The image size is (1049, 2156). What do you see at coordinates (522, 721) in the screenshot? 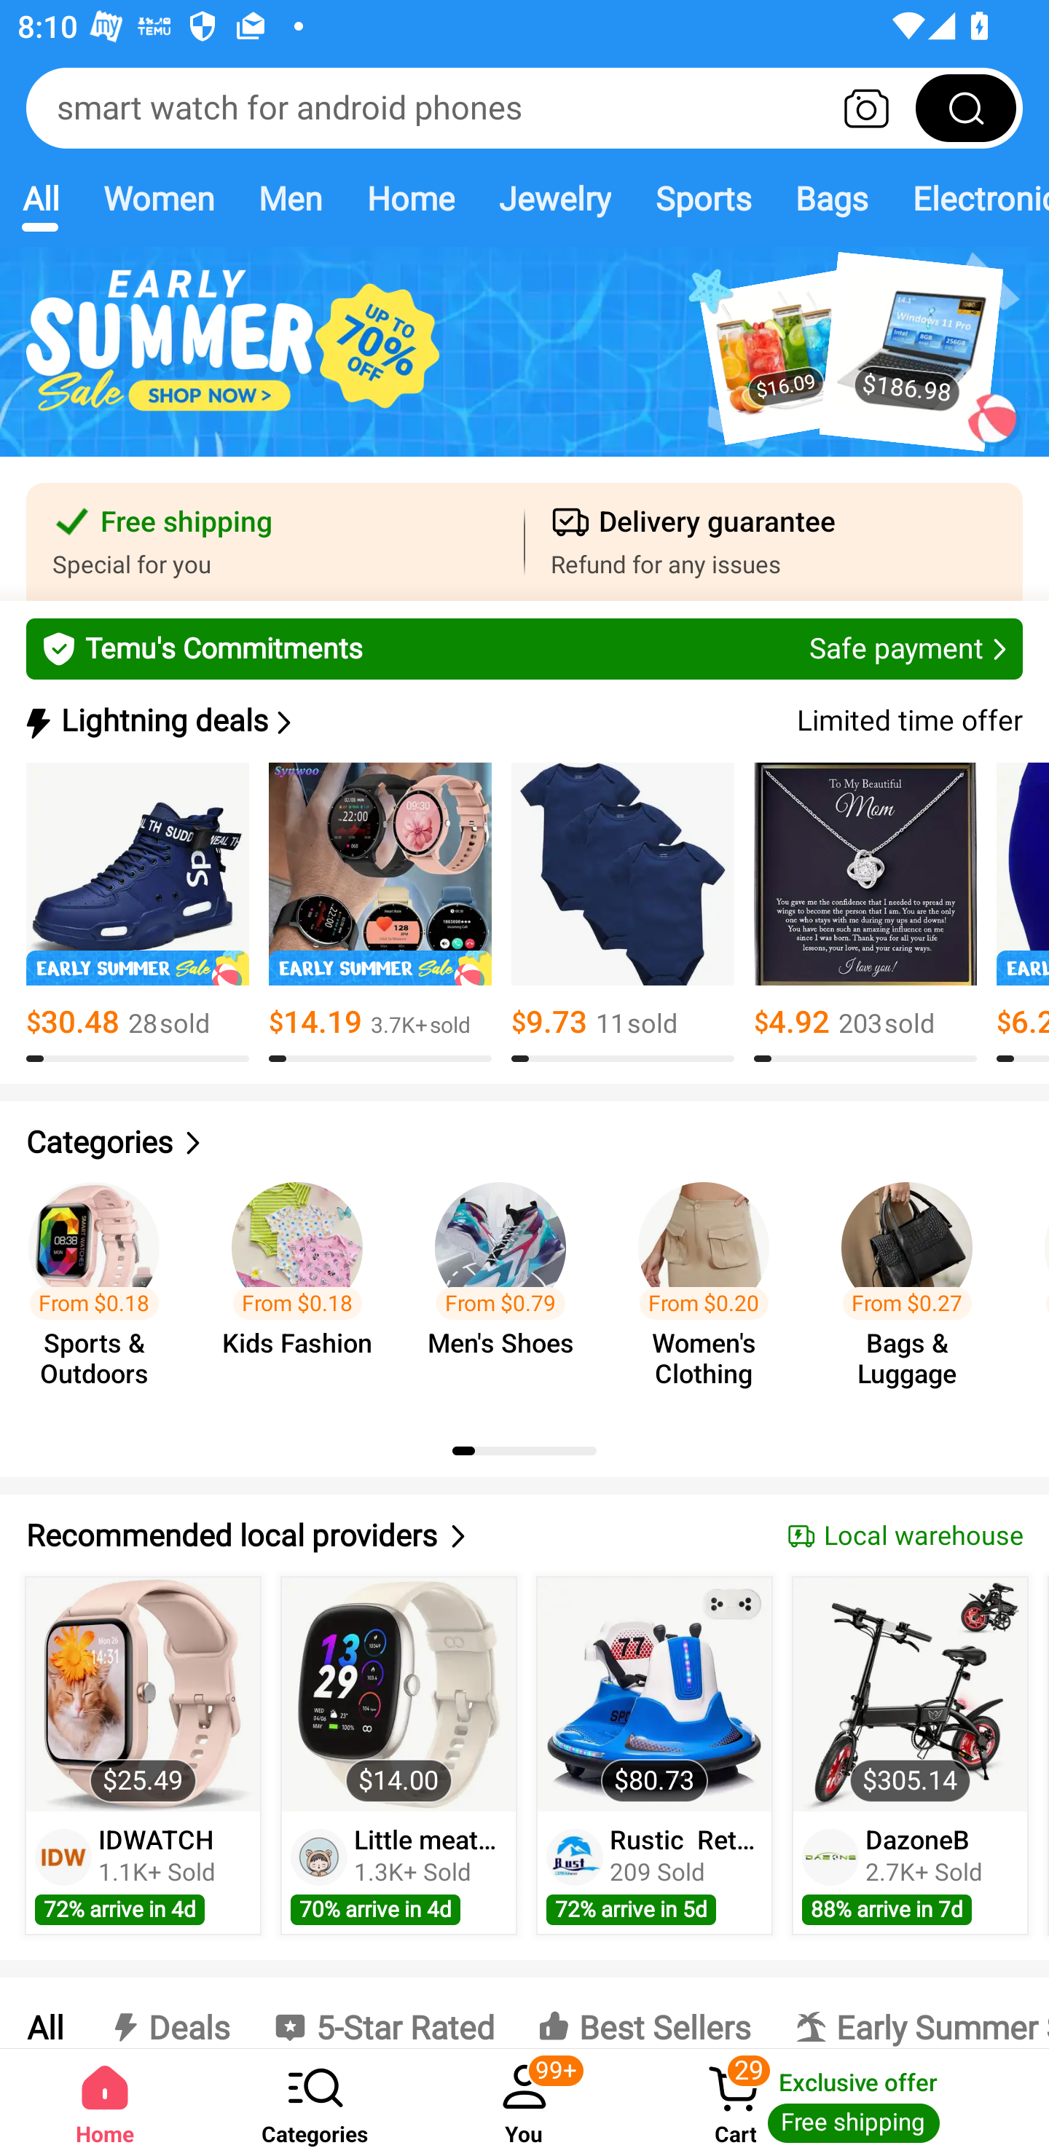
I see `Lightning deals Lightning deals Limited time offer` at bounding box center [522, 721].